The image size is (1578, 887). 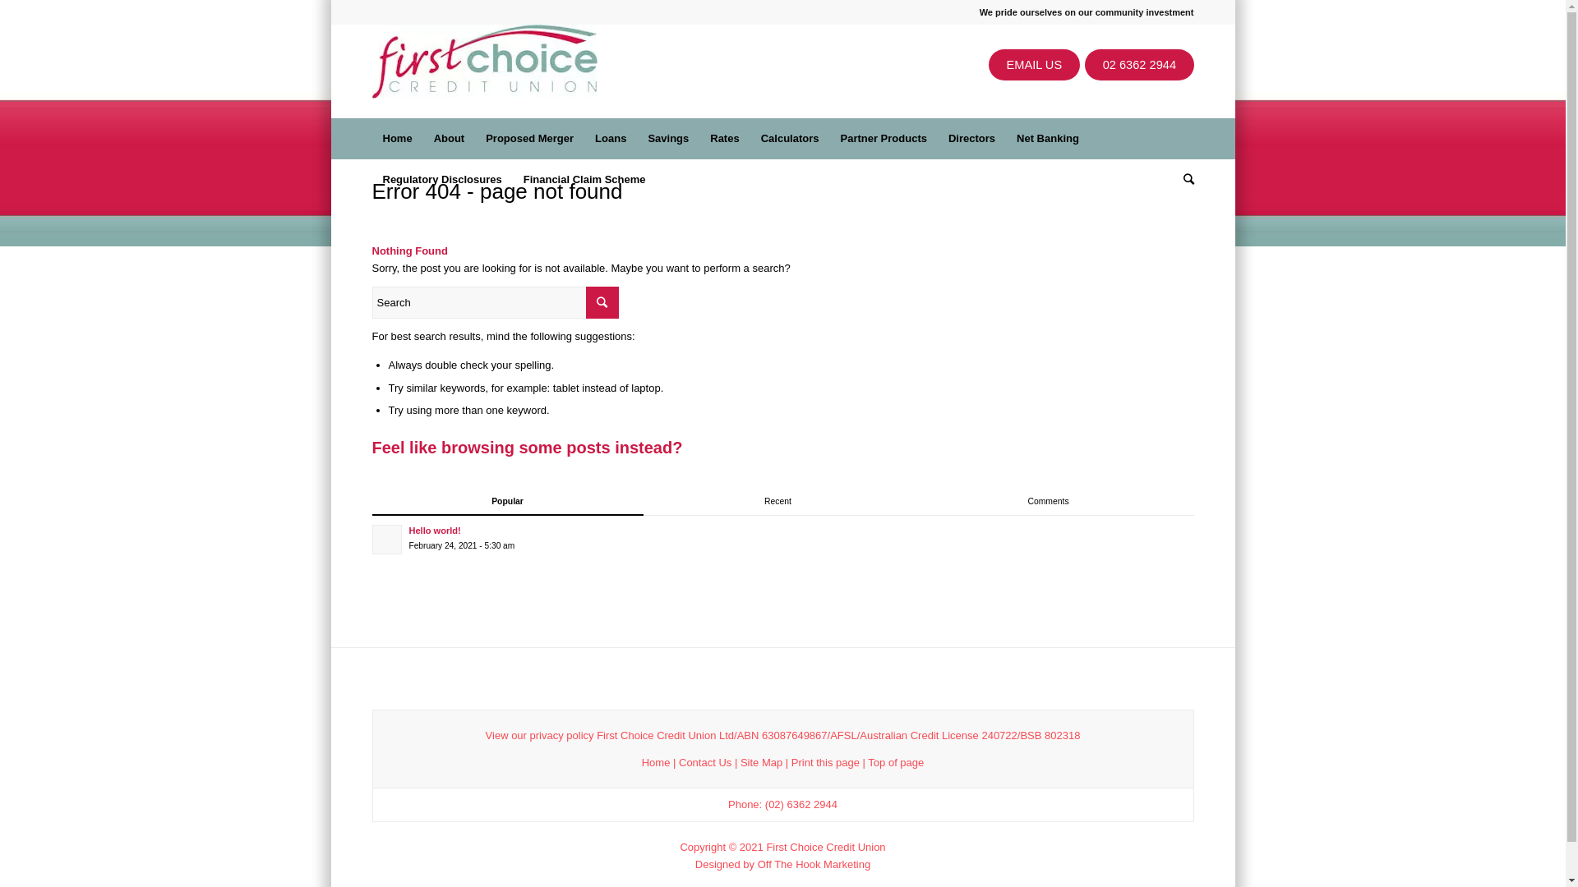 What do you see at coordinates (971, 139) in the screenshot?
I see `Directors` at bounding box center [971, 139].